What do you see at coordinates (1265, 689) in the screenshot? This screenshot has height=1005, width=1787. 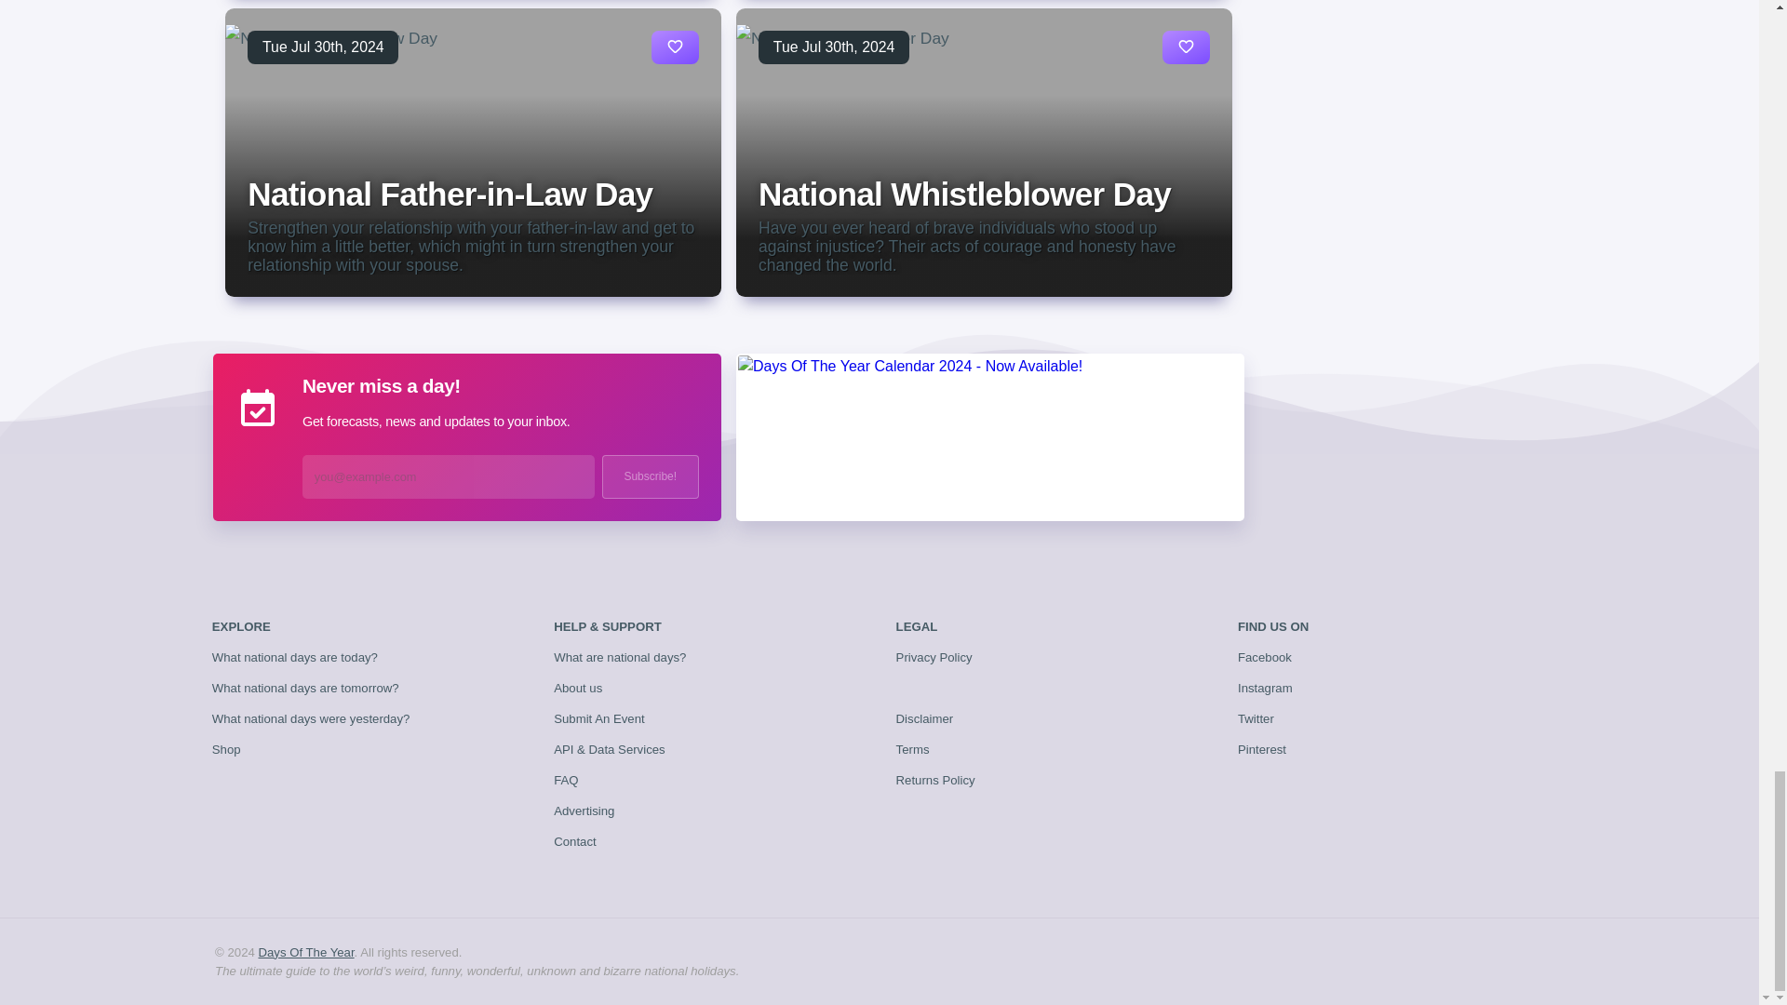 I see `Instagram` at bounding box center [1265, 689].